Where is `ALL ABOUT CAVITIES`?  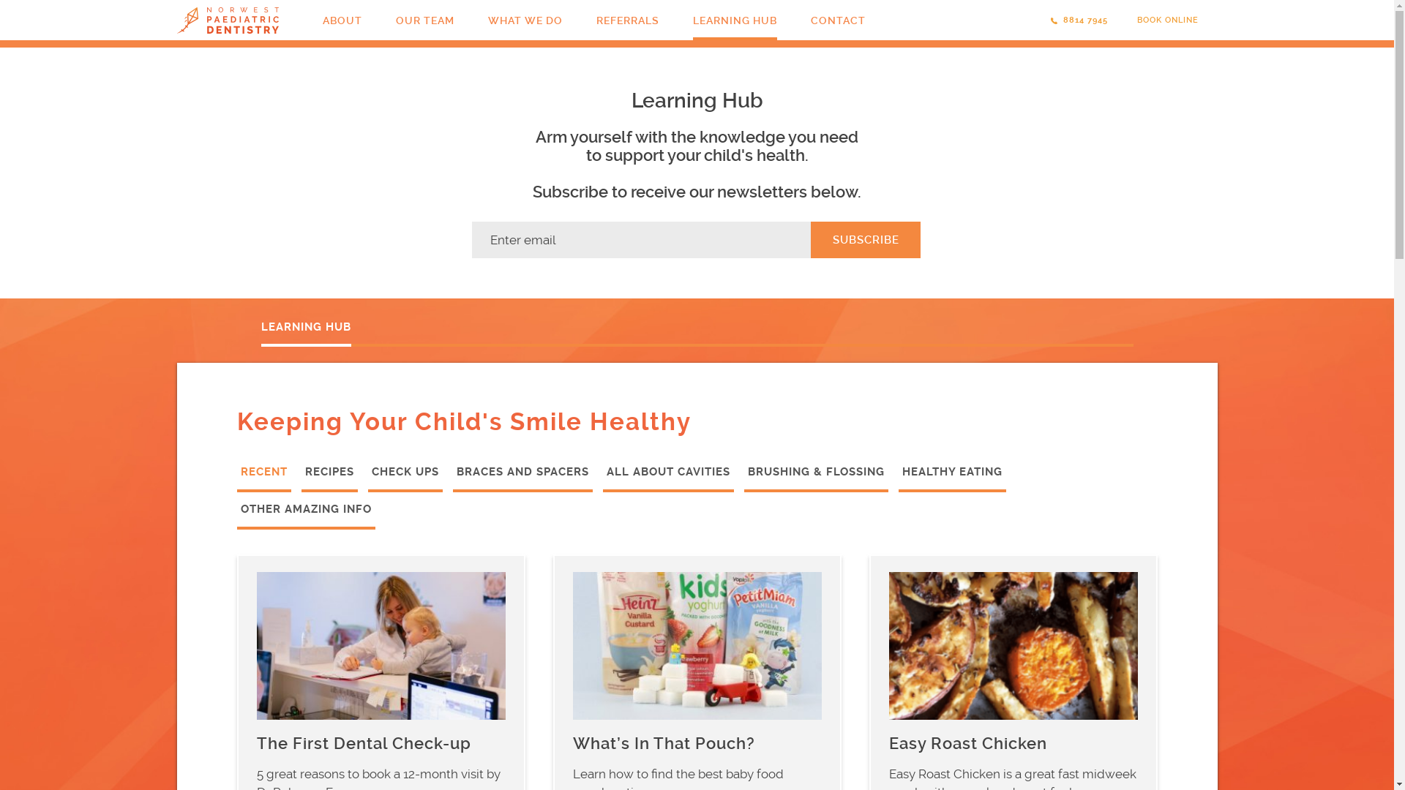
ALL ABOUT CAVITIES is located at coordinates (668, 478).